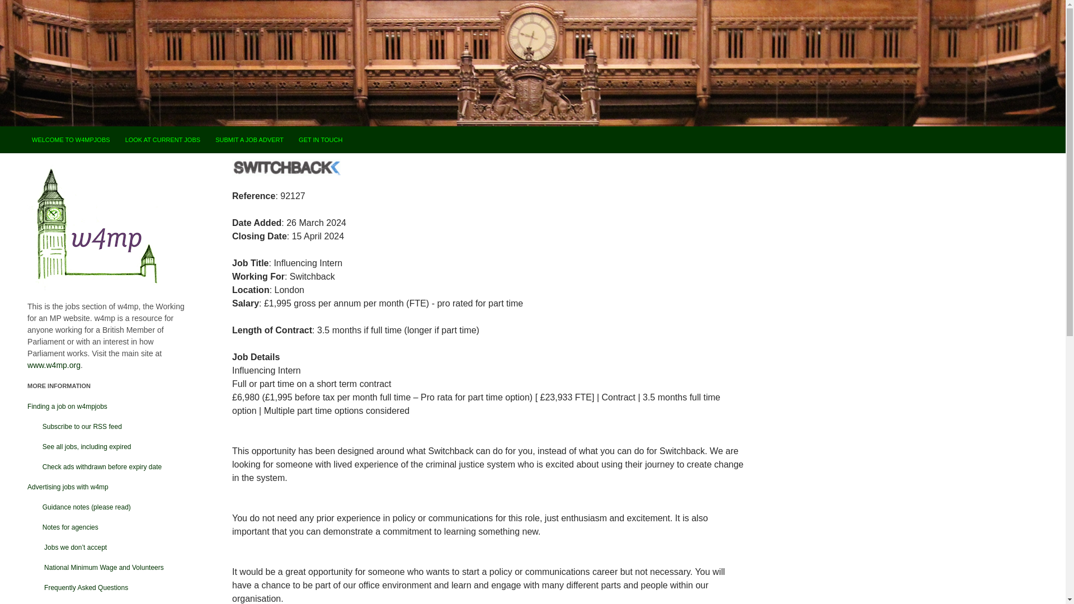  I want to click on Finding a job on w4mpjobs, so click(67, 407).